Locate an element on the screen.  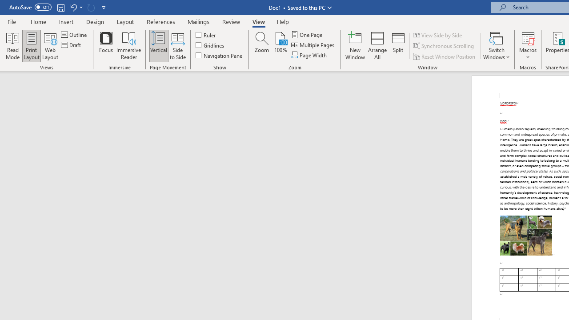
Side to Side is located at coordinates (178, 45).